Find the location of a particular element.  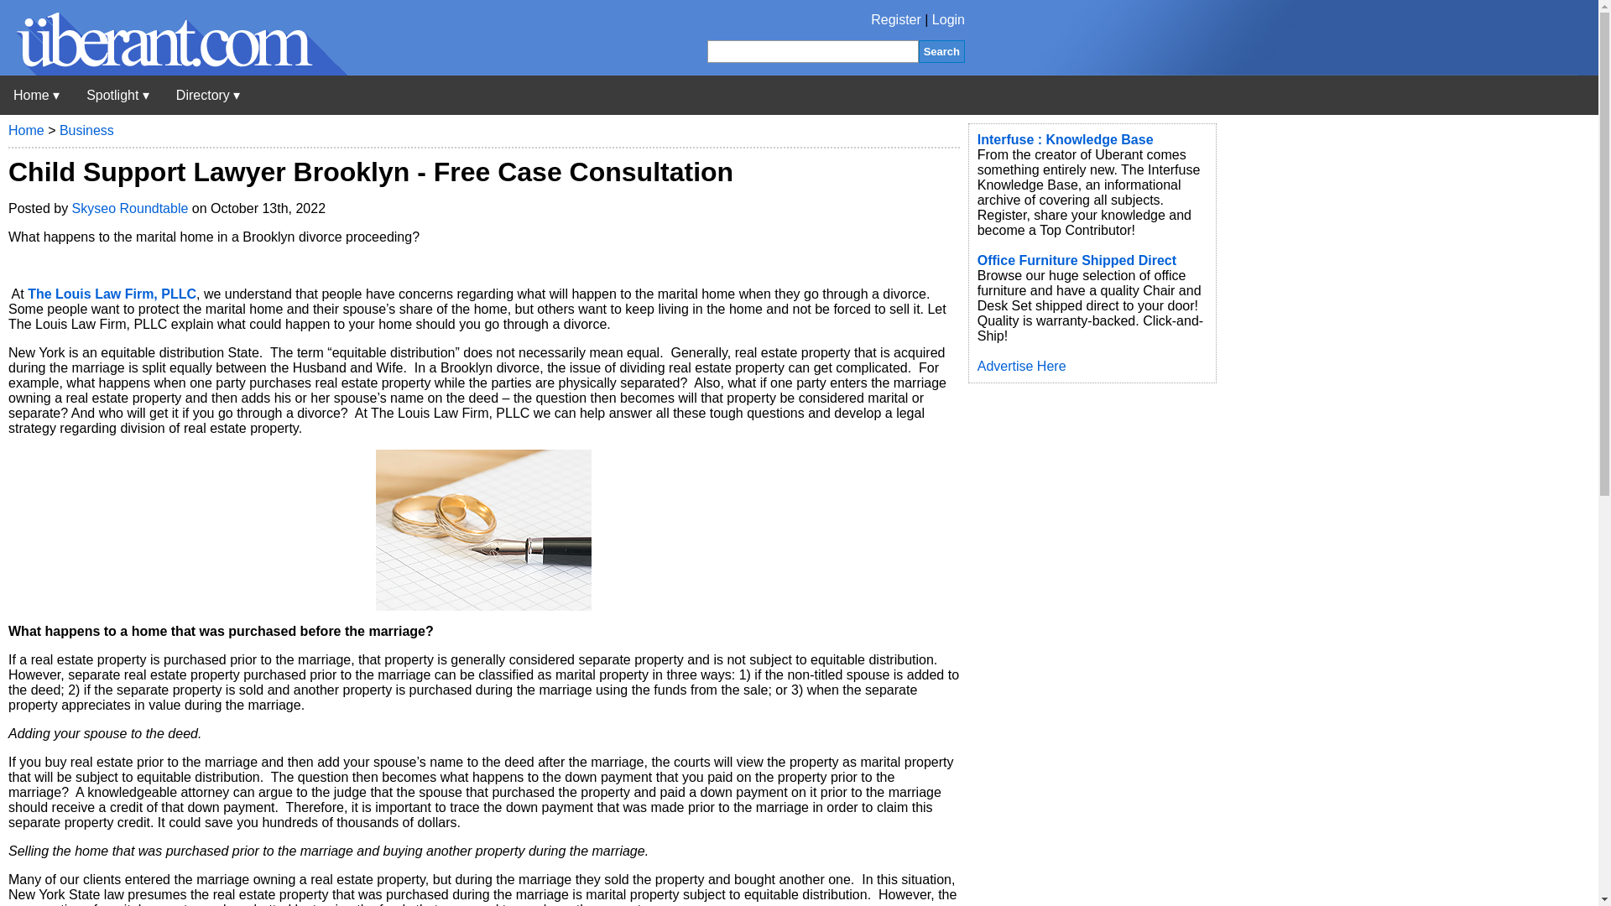

Register is located at coordinates (896, 20).